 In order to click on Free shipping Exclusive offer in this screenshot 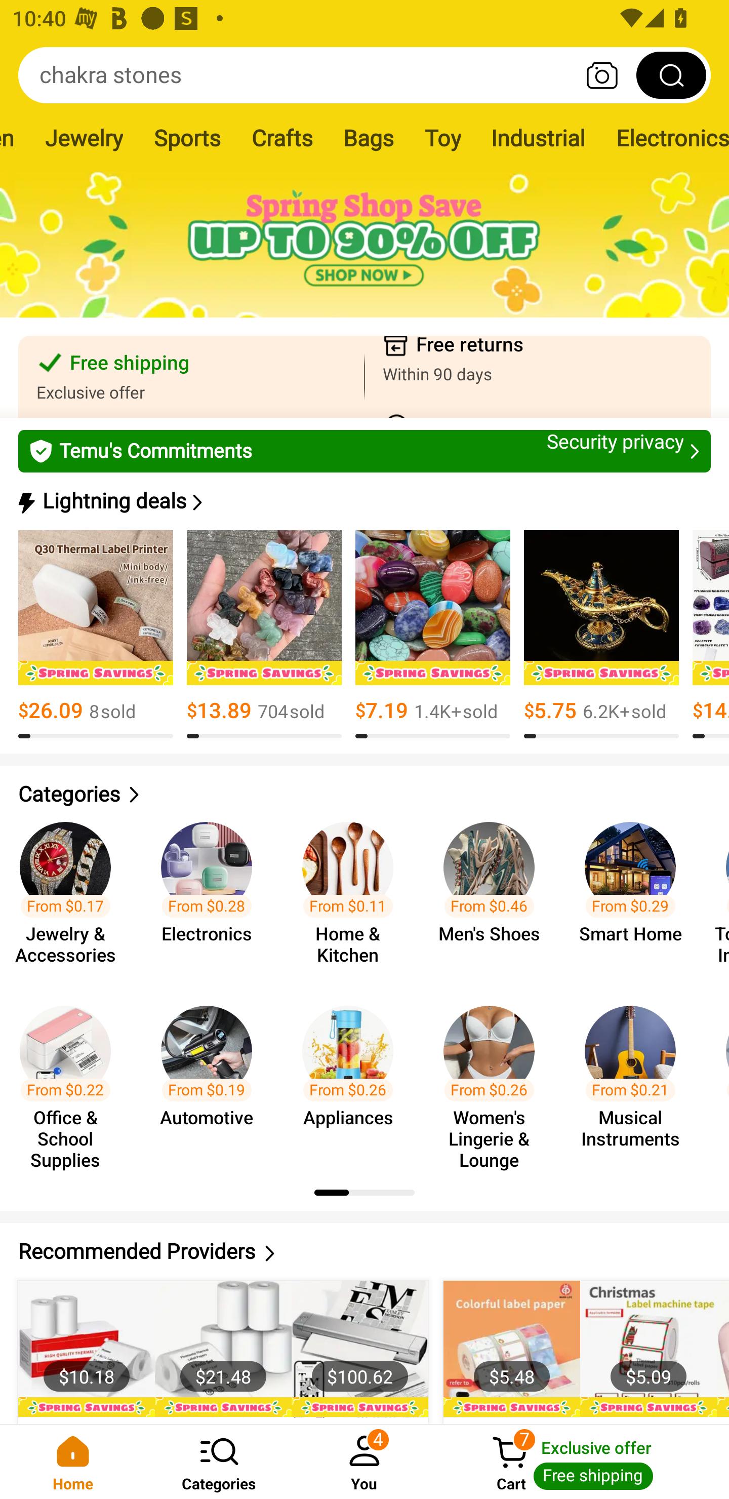, I will do `click(191, 377)`.